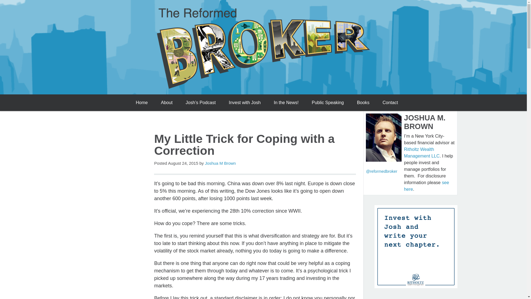 The image size is (531, 299). Describe the element at coordinates (142, 102) in the screenshot. I see `Home` at that location.